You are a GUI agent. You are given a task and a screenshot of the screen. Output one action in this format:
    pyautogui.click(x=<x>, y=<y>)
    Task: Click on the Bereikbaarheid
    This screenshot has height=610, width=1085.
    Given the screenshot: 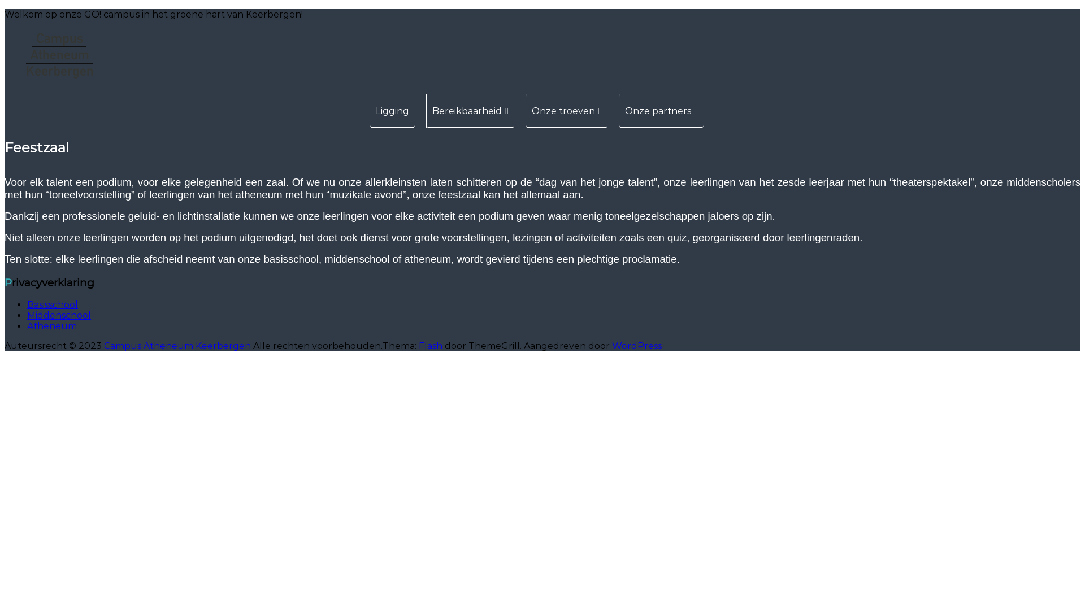 What is the action you would take?
    pyautogui.click(x=470, y=111)
    